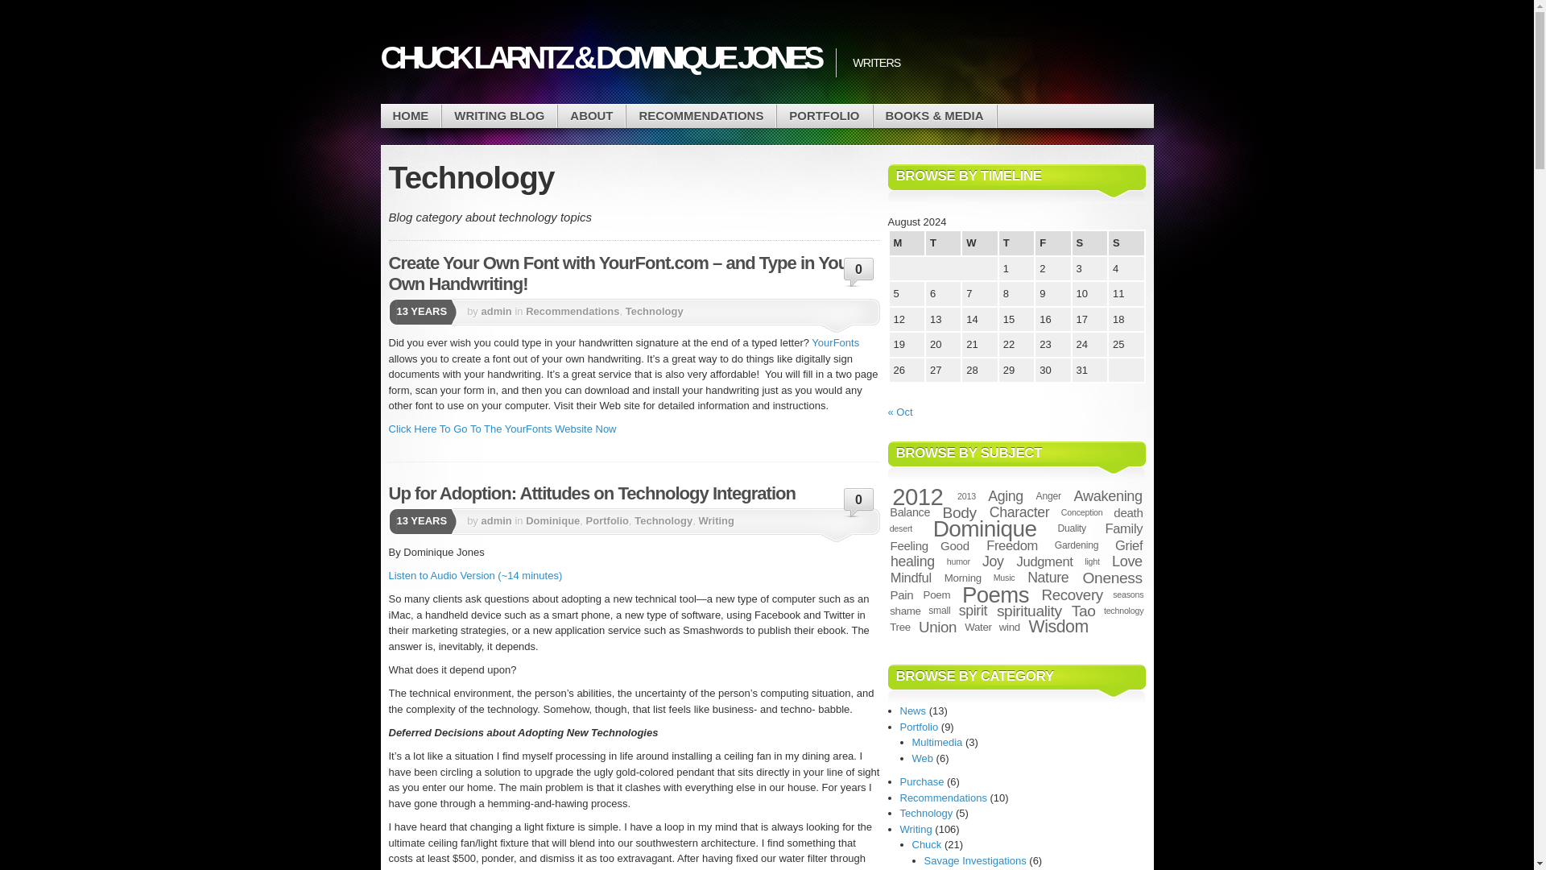 The height and width of the screenshot is (870, 1546). What do you see at coordinates (496, 311) in the screenshot?
I see `Posts by admin` at bounding box center [496, 311].